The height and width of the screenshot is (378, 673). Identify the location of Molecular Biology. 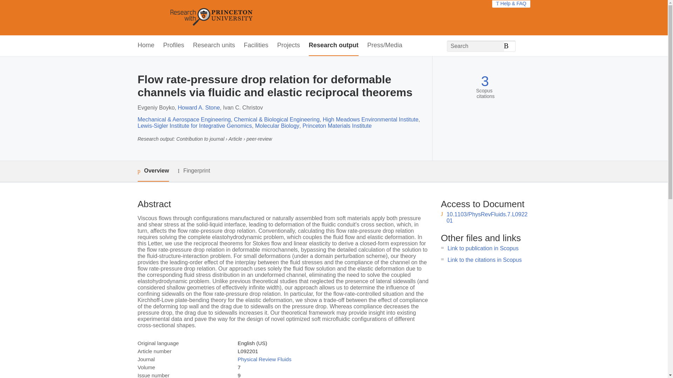
(277, 126).